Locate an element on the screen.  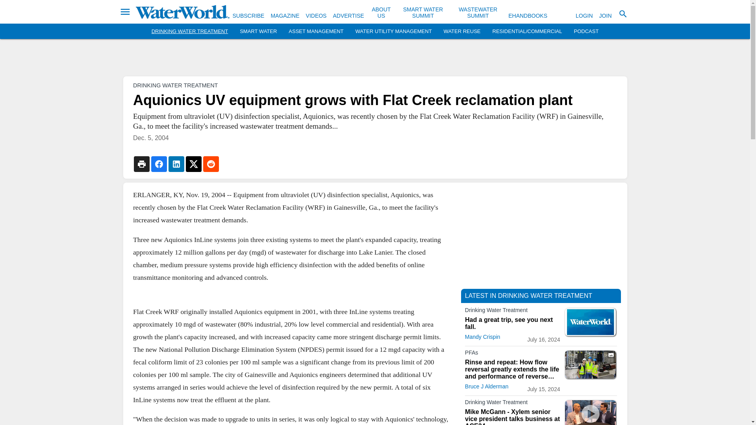
LOGIN is located at coordinates (584, 16).